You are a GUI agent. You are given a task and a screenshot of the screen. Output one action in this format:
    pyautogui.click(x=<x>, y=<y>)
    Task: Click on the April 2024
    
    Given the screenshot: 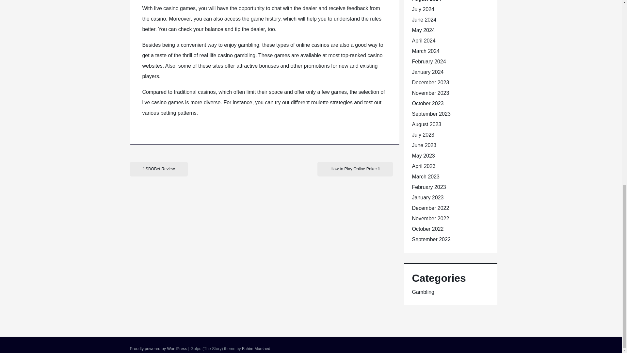 What is the action you would take?
    pyautogui.click(x=424, y=41)
    